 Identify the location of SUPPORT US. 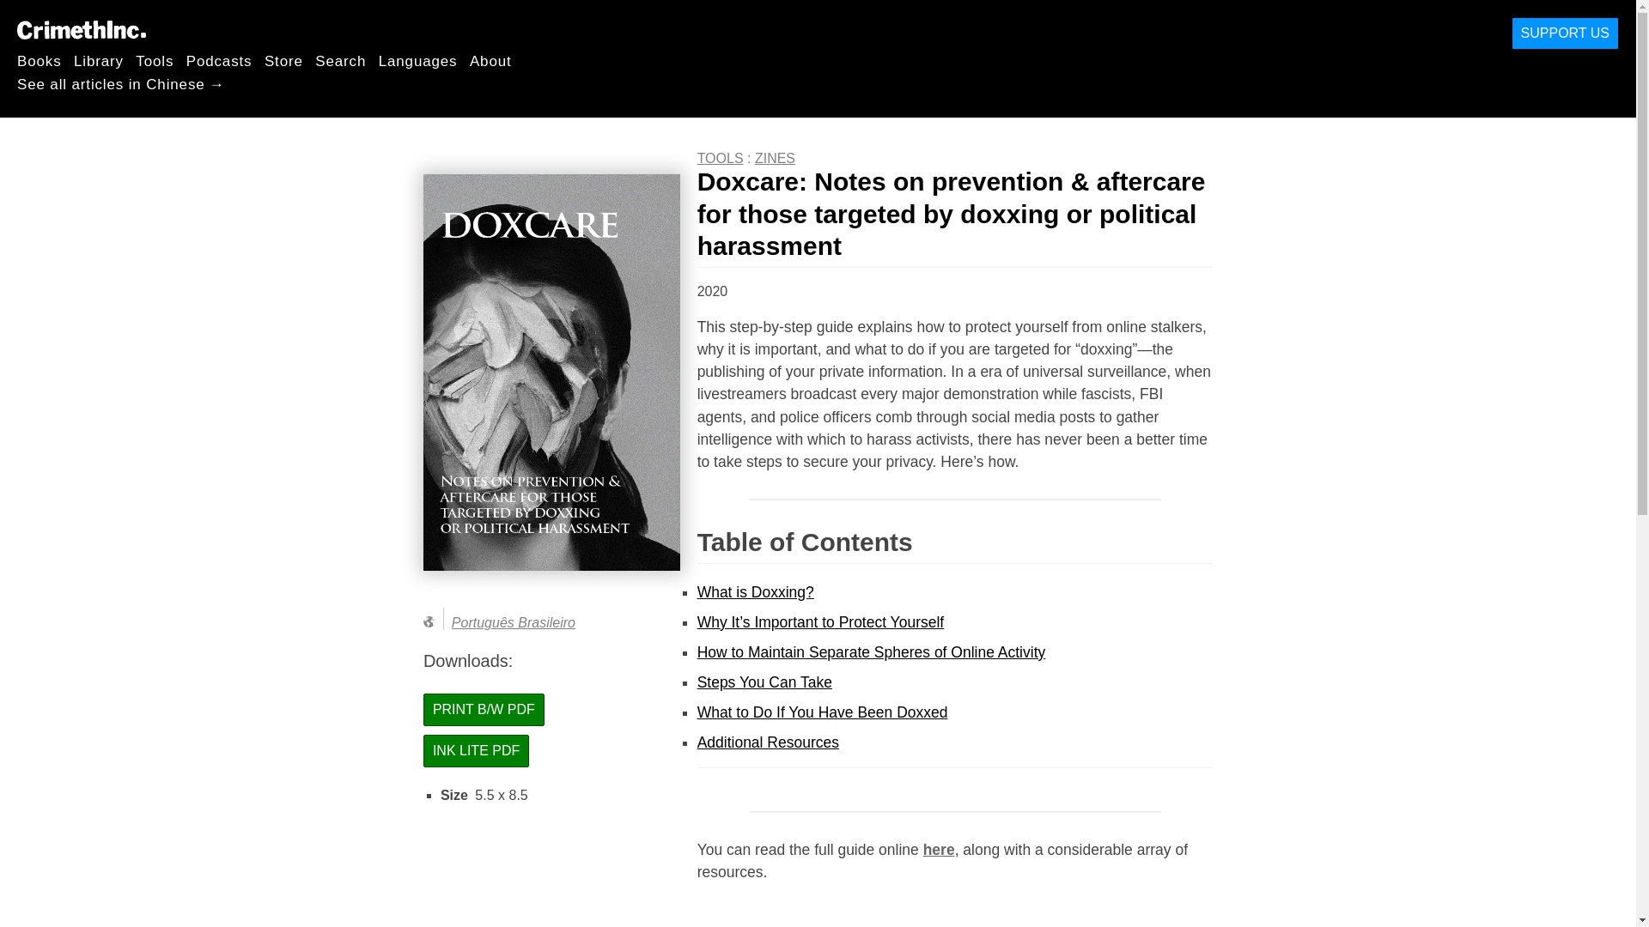
(1565, 33).